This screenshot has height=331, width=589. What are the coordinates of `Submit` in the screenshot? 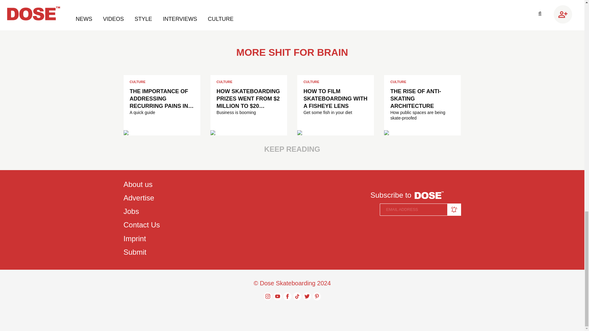 It's located at (141, 252).